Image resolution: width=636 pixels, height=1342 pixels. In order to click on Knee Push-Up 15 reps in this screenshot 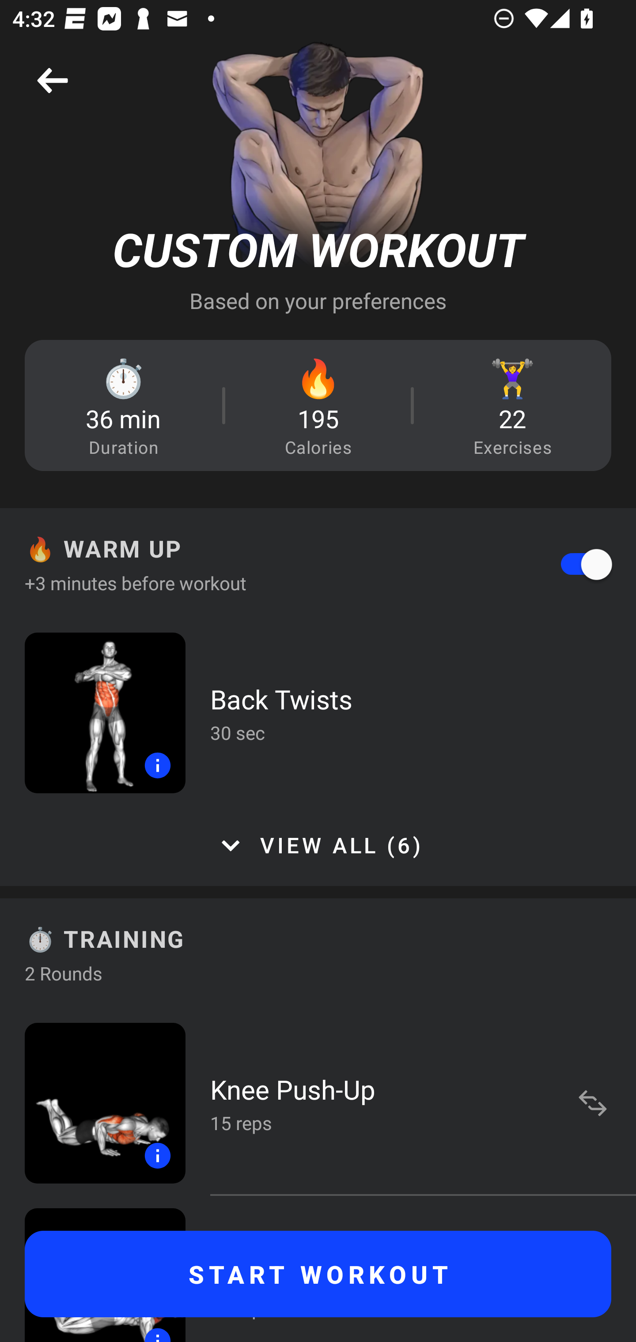, I will do `click(318, 1103)`.